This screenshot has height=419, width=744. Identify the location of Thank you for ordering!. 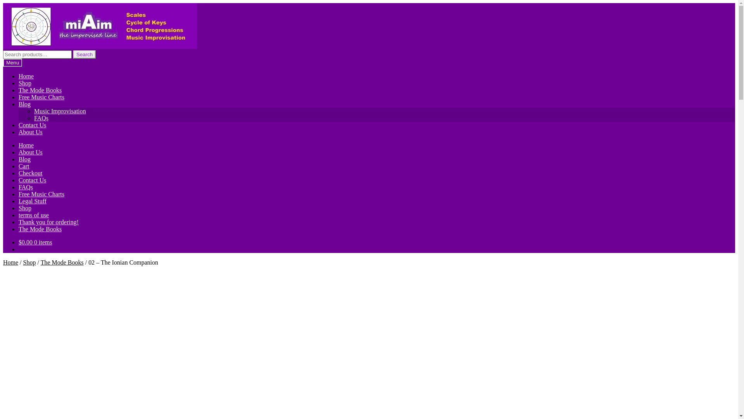
(49, 222).